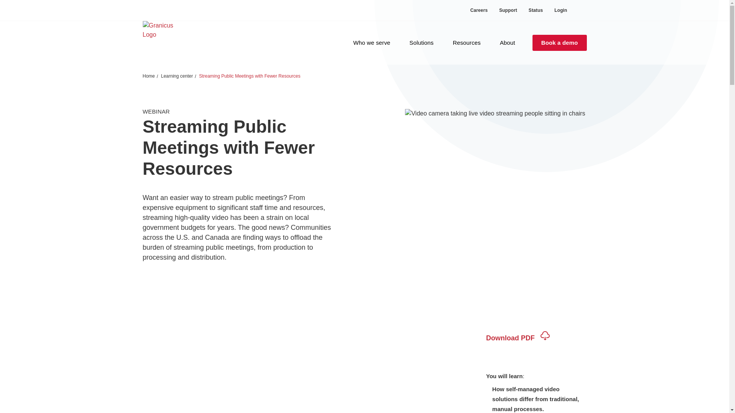  Describe the element at coordinates (557, 10) in the screenshot. I see `Login` at that location.